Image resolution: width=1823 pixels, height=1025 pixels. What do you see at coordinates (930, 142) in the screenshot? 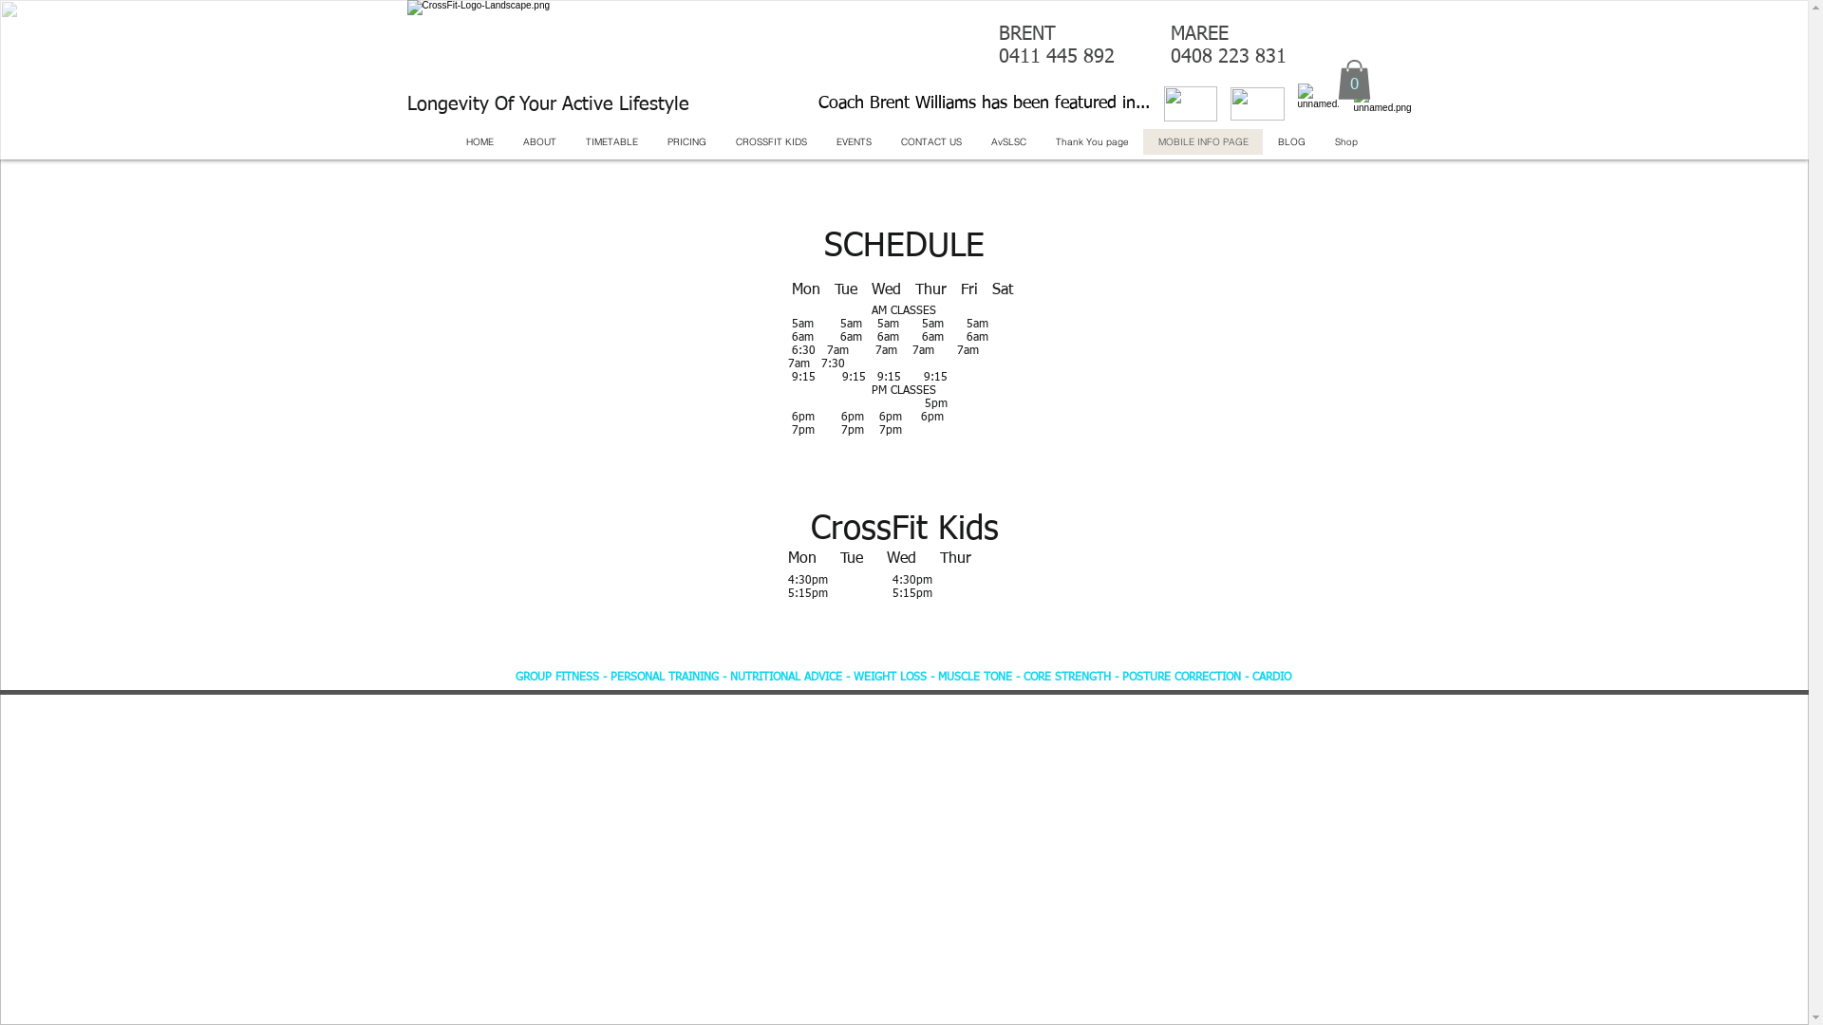
I see `CONTACT US` at bounding box center [930, 142].